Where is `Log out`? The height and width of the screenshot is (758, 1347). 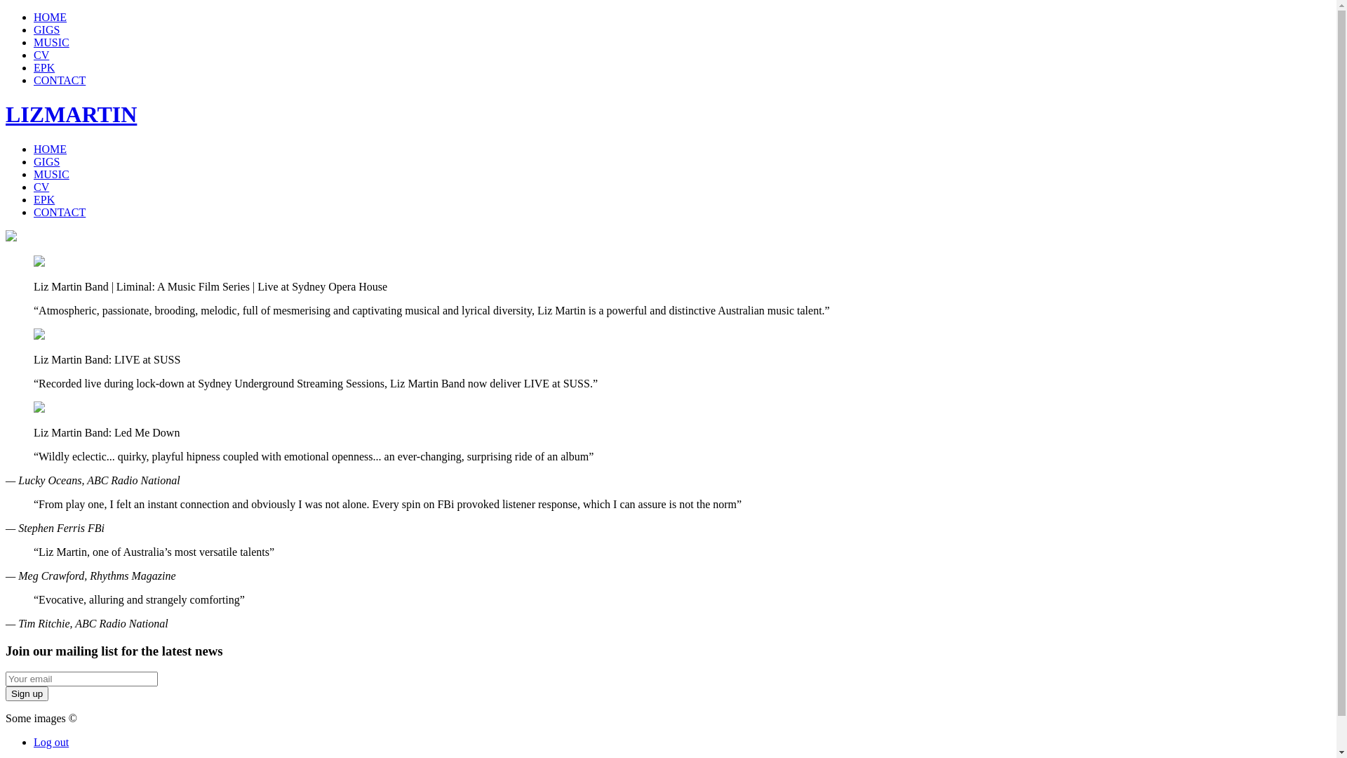 Log out is located at coordinates (51, 743).